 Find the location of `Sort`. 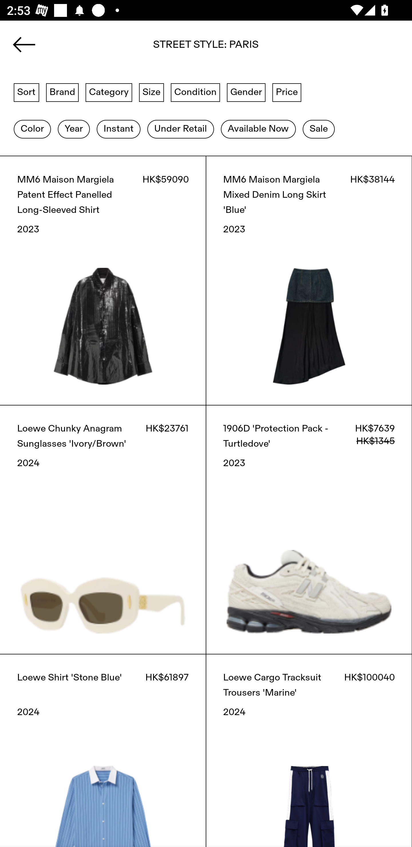

Sort is located at coordinates (26, 92).